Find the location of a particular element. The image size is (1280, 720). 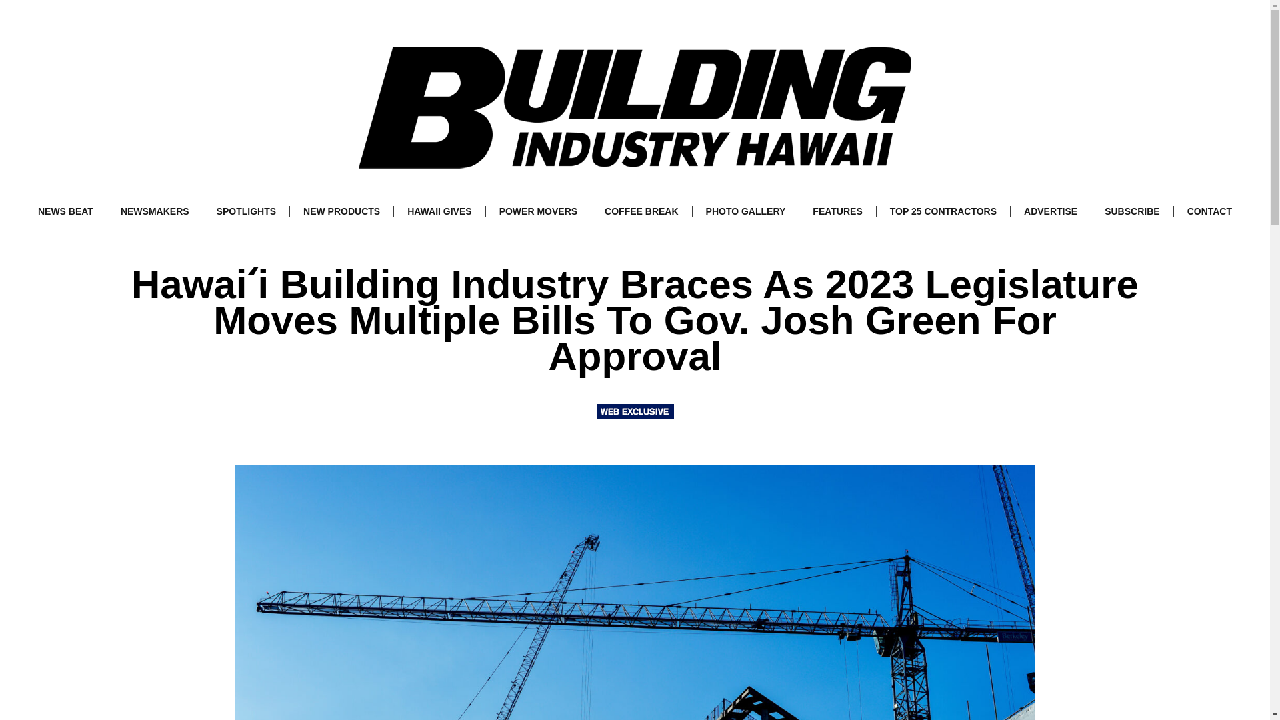

COFFEE BREAK is located at coordinates (641, 211).